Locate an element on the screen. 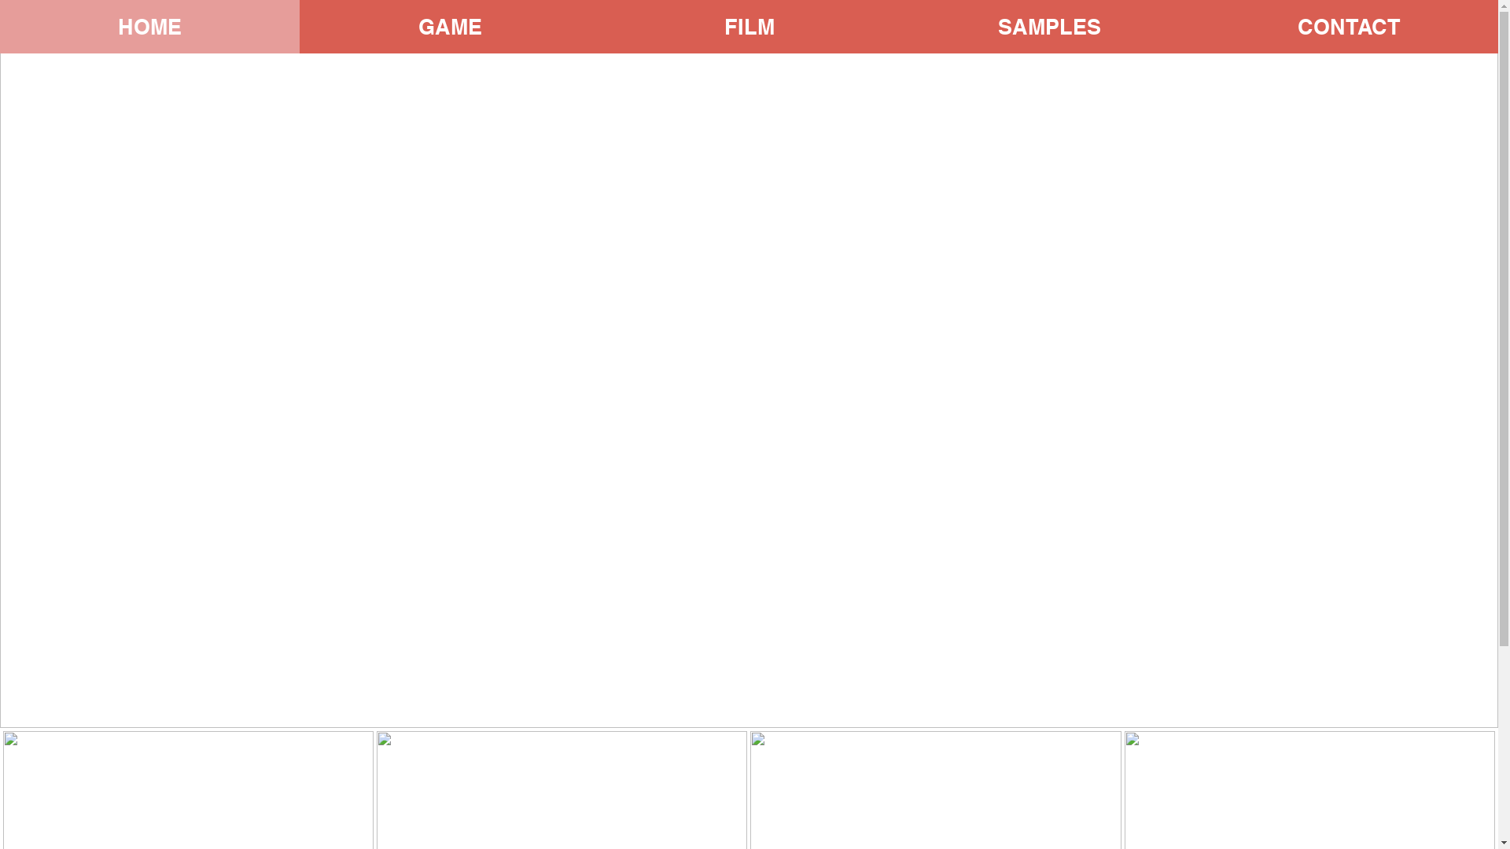 This screenshot has width=1510, height=849. FILM is located at coordinates (749, 27).